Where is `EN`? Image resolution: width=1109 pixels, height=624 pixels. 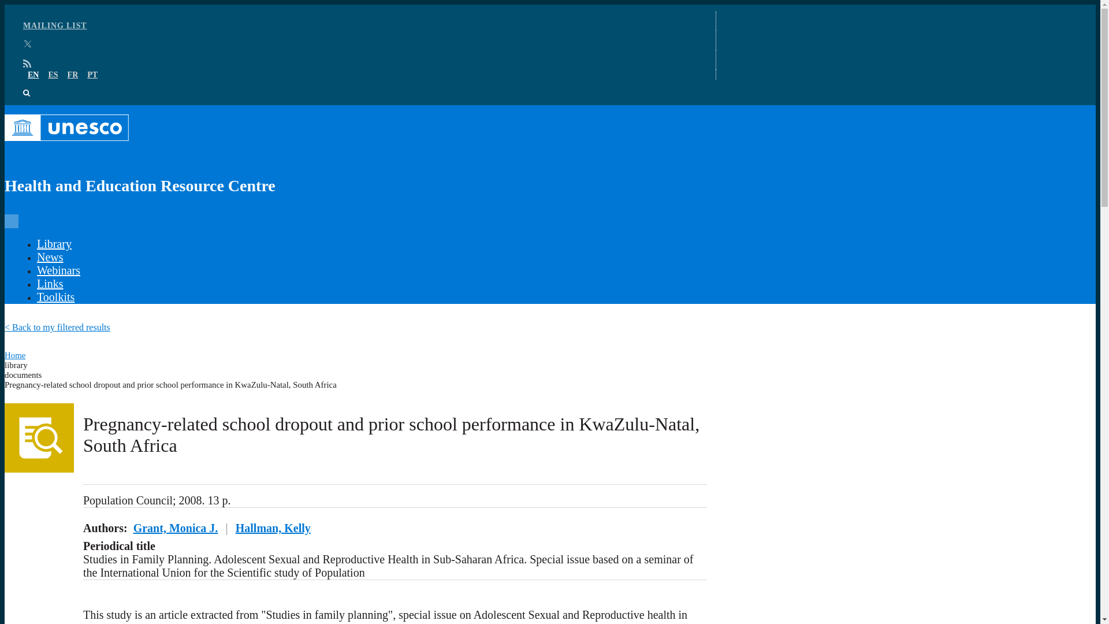 EN is located at coordinates (34, 75).